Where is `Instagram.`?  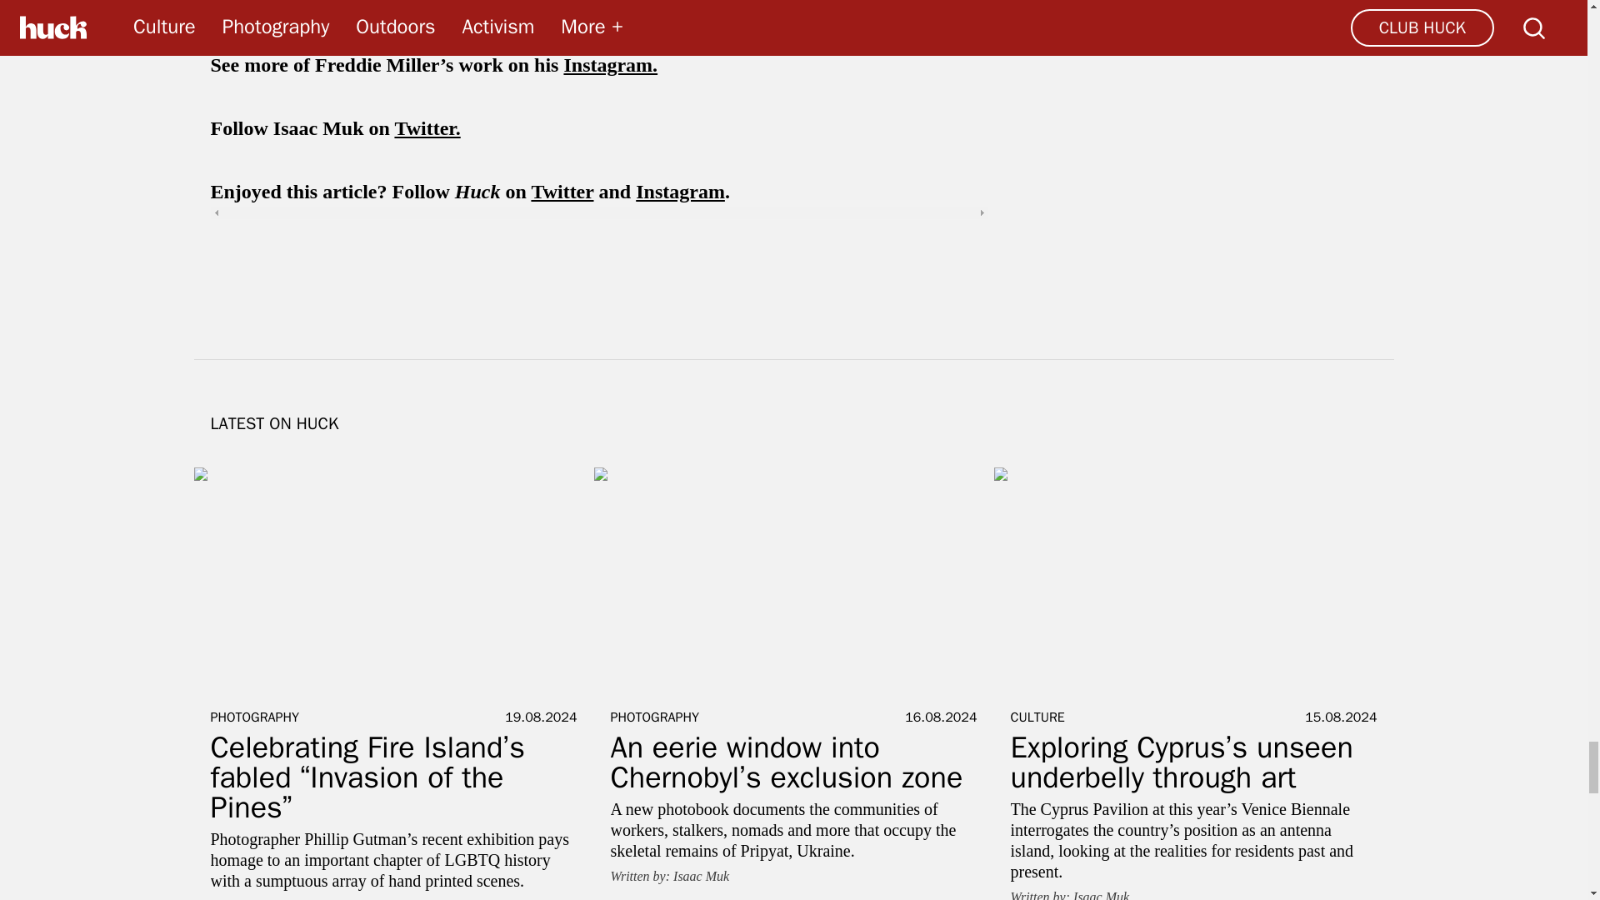 Instagram. is located at coordinates (610, 64).